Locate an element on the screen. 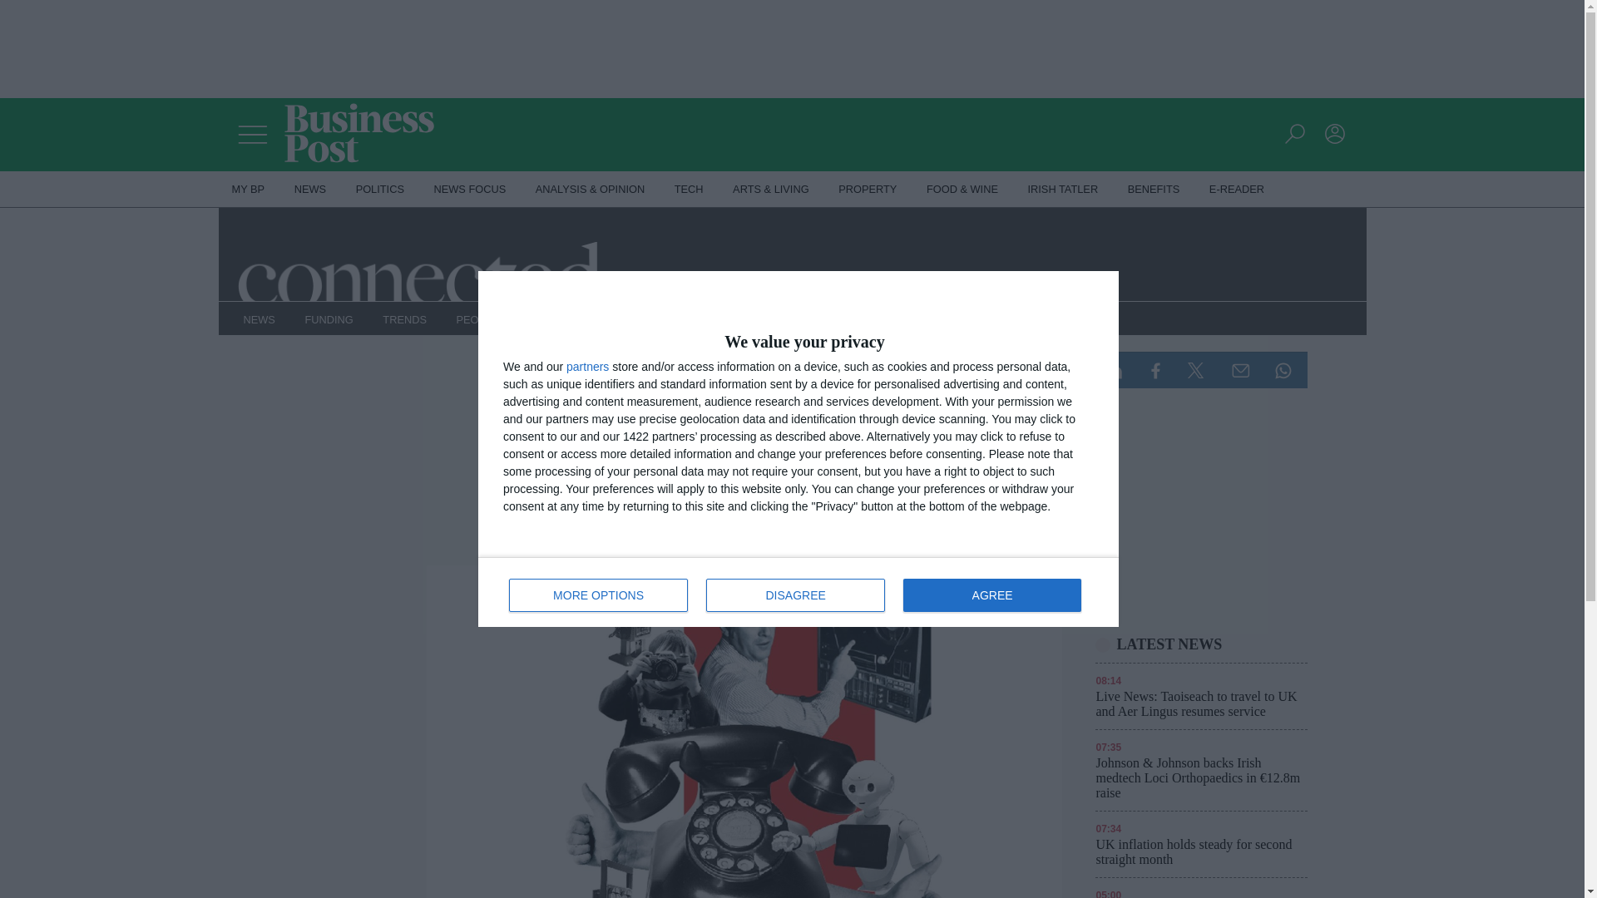 This screenshot has height=898, width=1597. MY BP is located at coordinates (248, 190).